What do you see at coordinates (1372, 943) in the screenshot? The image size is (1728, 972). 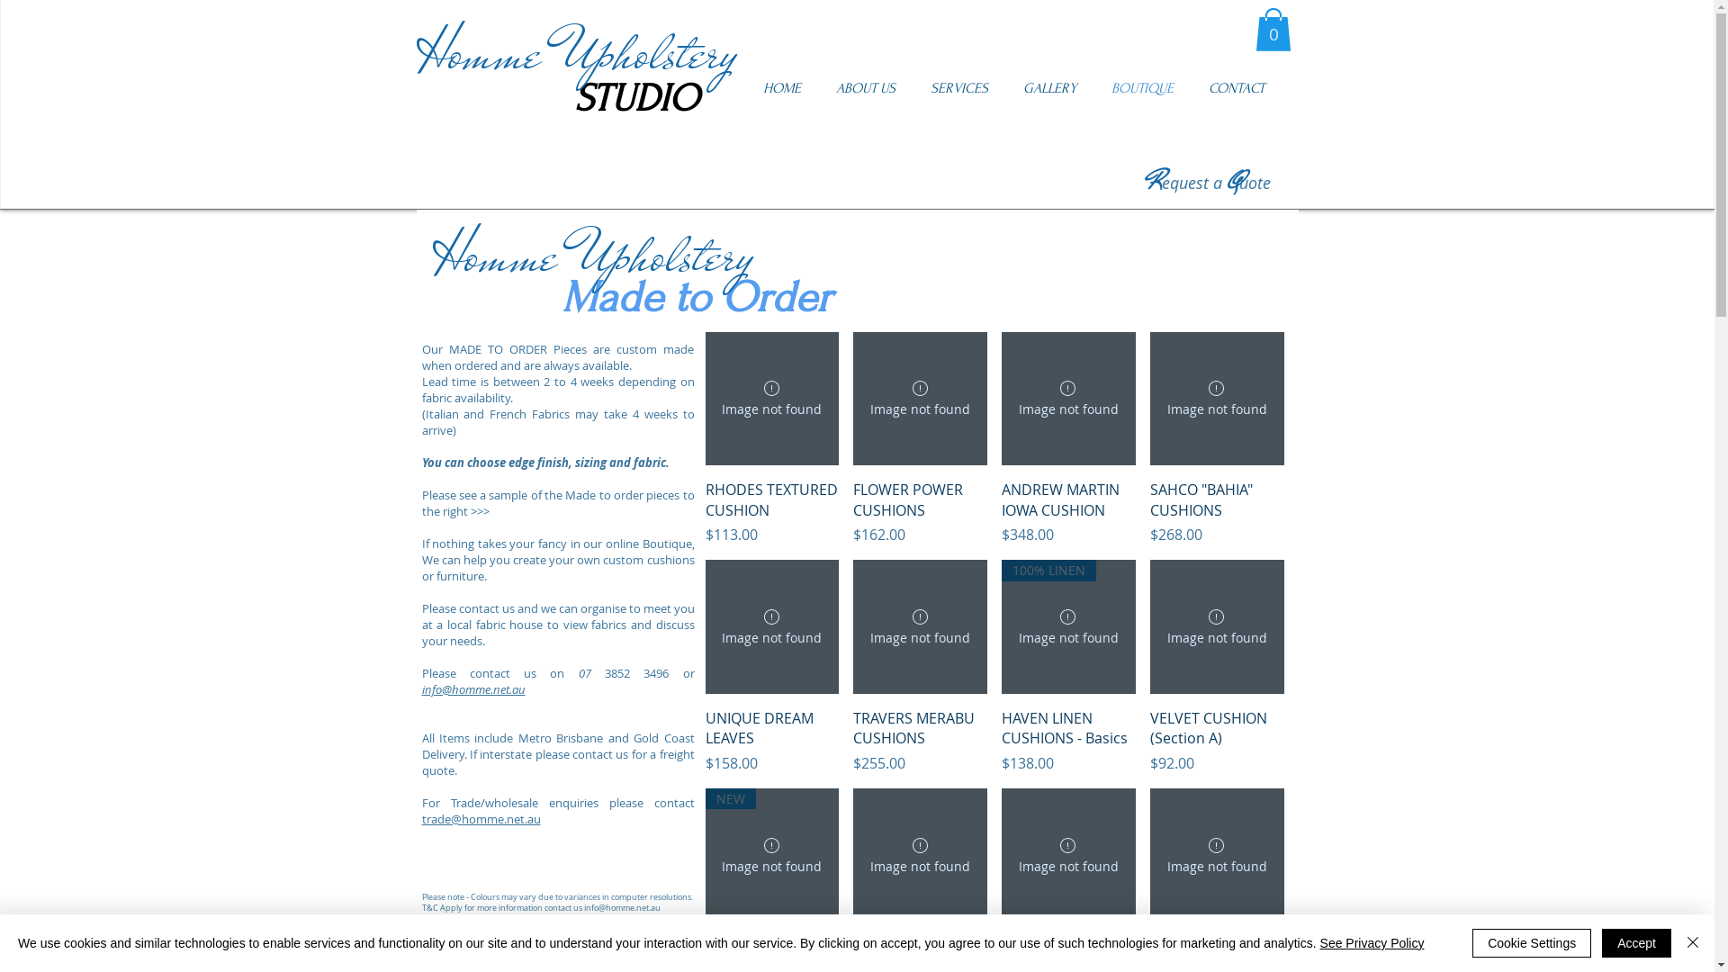 I see `See Privacy Policy` at bounding box center [1372, 943].